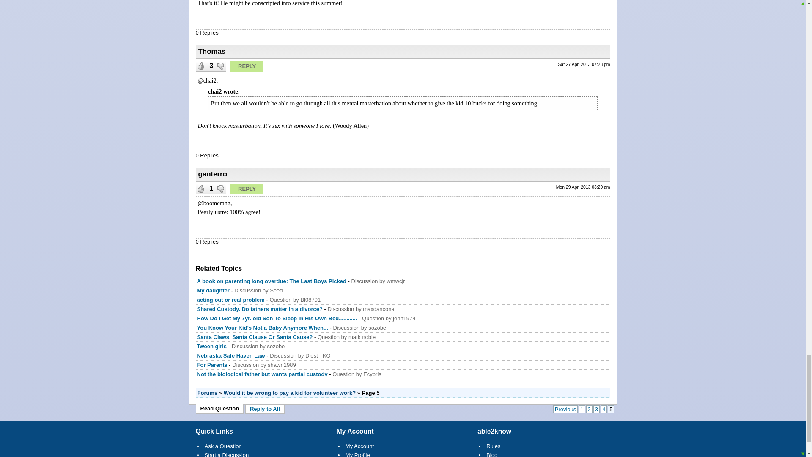 The image size is (812, 457). I want to click on My daughter, so click(213, 290).